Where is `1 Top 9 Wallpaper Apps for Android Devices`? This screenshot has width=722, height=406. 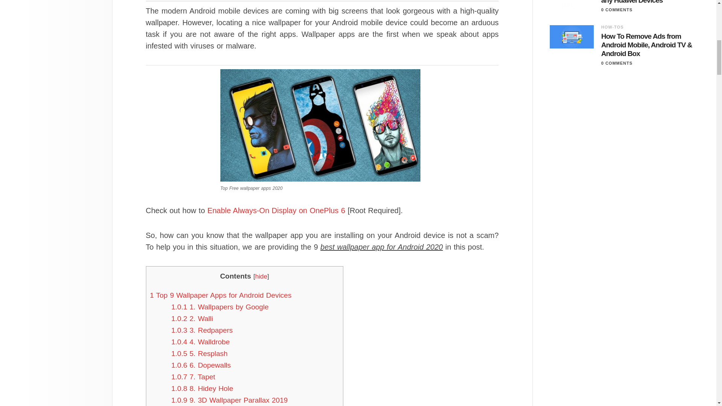 1 Top 9 Wallpaper Apps for Android Devices is located at coordinates (220, 295).